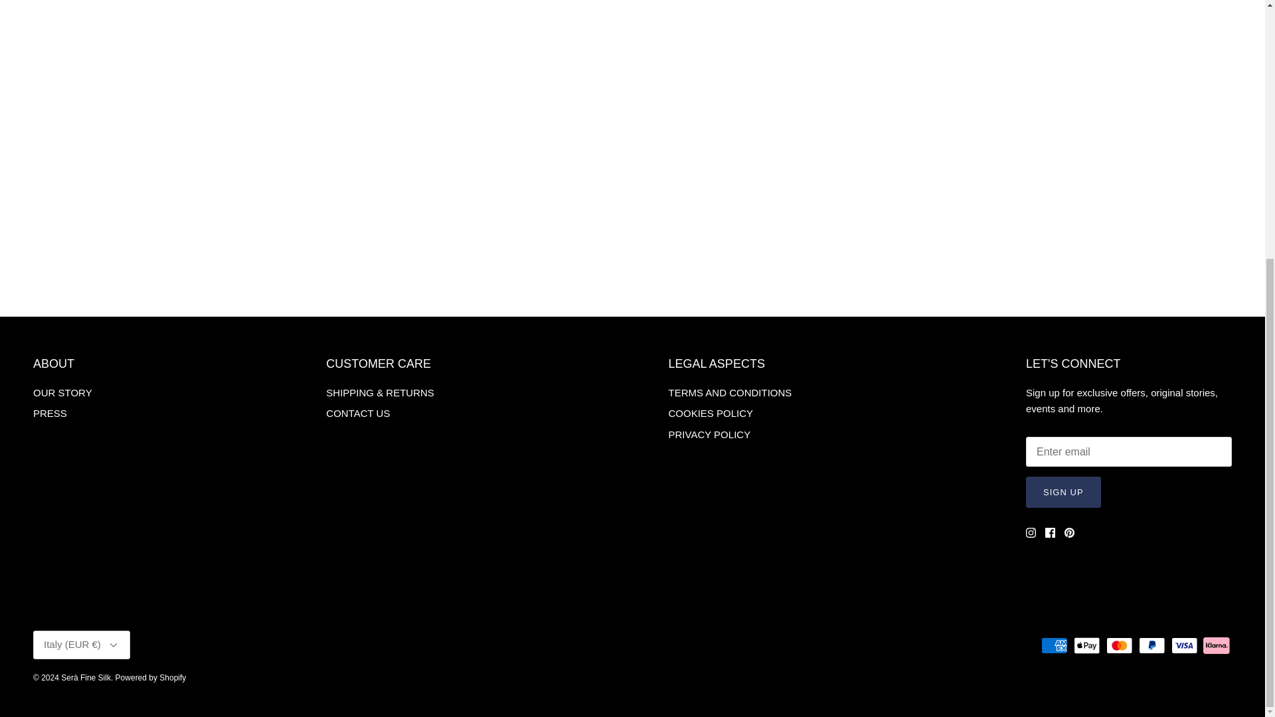 This screenshot has width=1275, height=717. Describe the element at coordinates (113, 645) in the screenshot. I see `Down` at that location.